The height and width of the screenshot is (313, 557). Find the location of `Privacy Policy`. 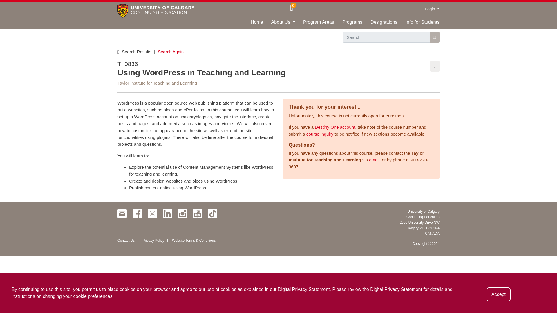

Privacy Policy is located at coordinates (153, 241).